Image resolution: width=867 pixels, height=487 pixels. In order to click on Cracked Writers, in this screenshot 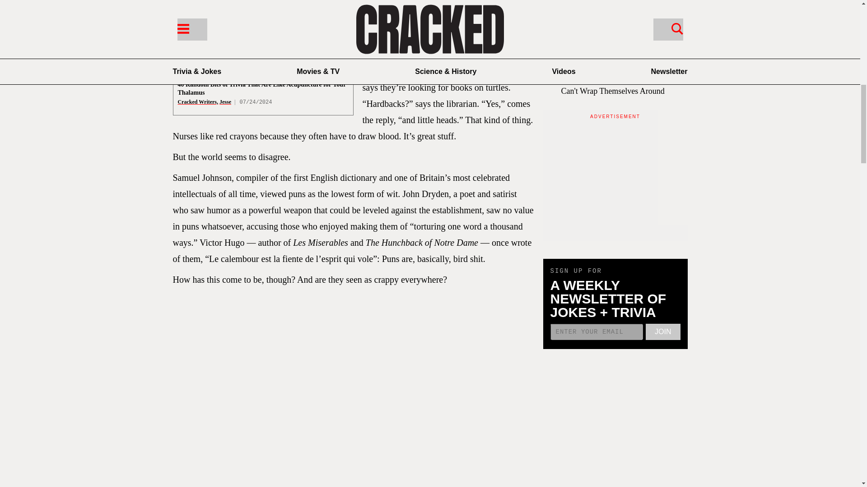, I will do `click(198, 102)`.